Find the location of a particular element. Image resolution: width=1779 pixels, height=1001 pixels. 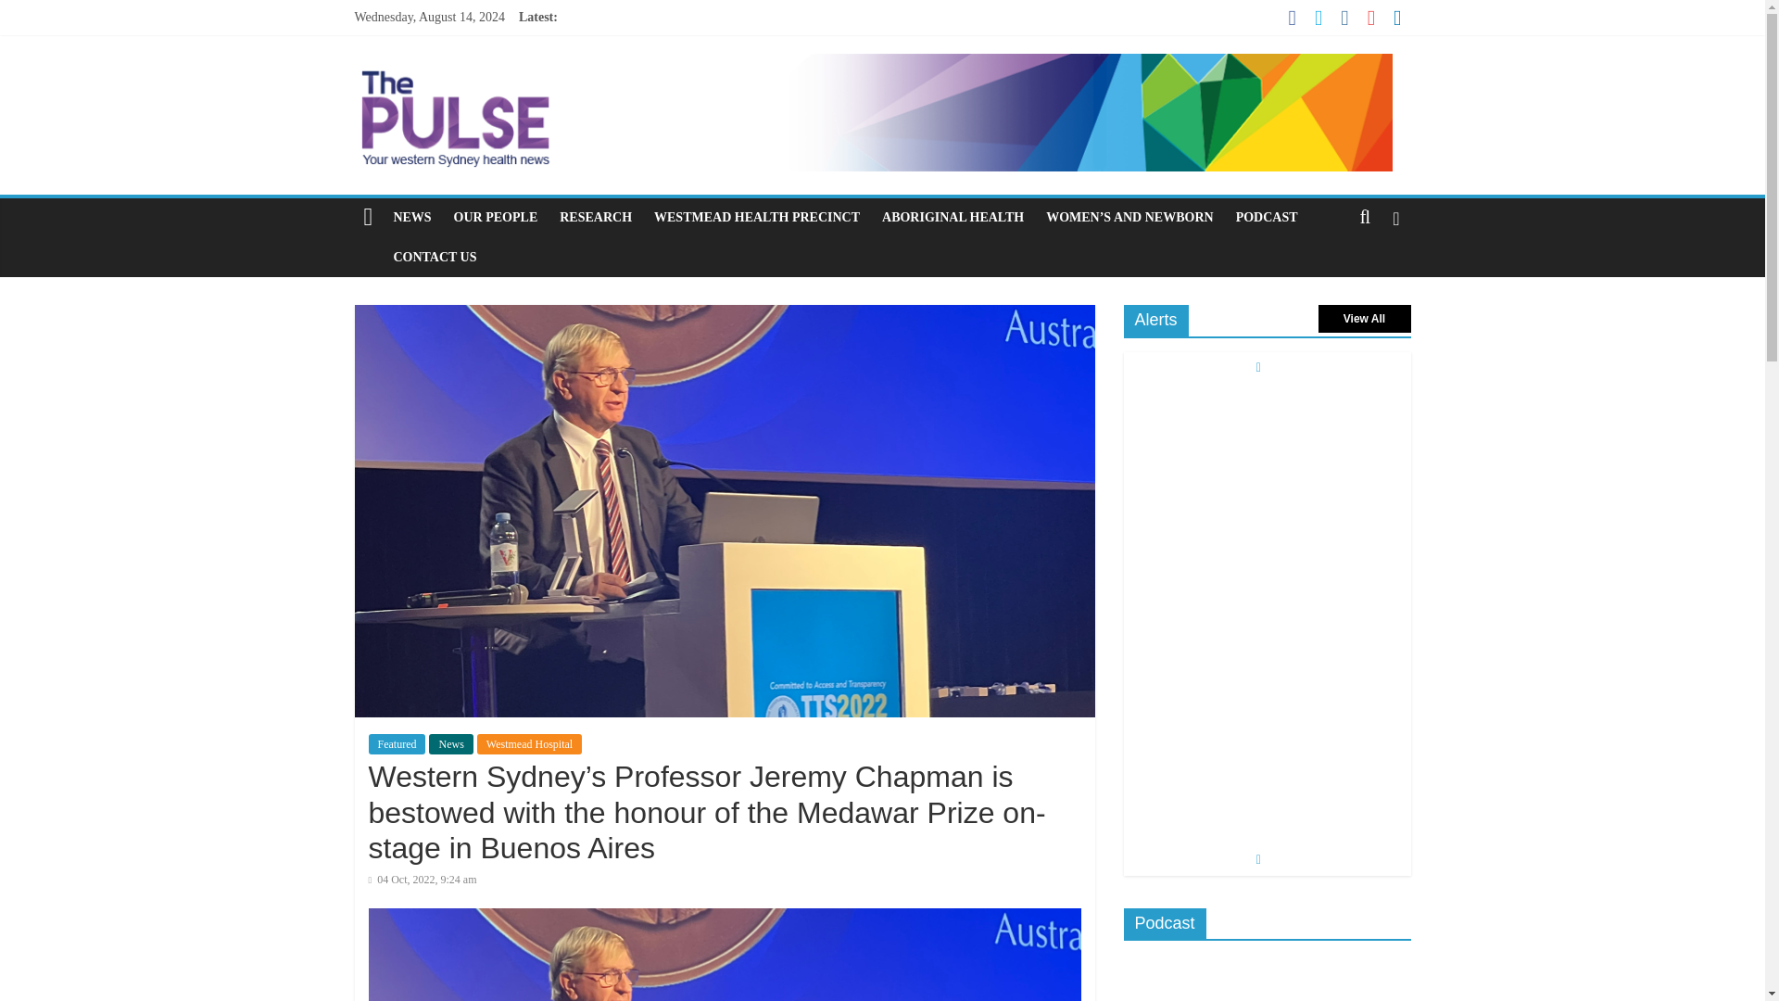

ABORIGINAL HEALTH is located at coordinates (953, 217).